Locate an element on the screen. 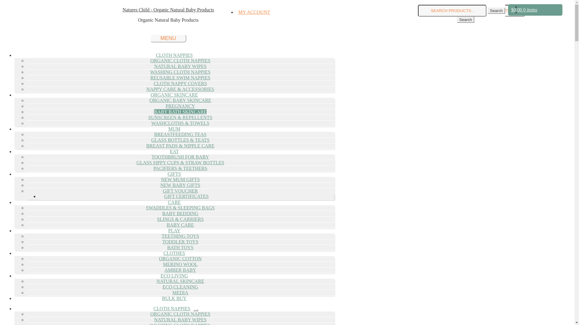 This screenshot has height=325, width=579. Search is located at coordinates (496, 11).